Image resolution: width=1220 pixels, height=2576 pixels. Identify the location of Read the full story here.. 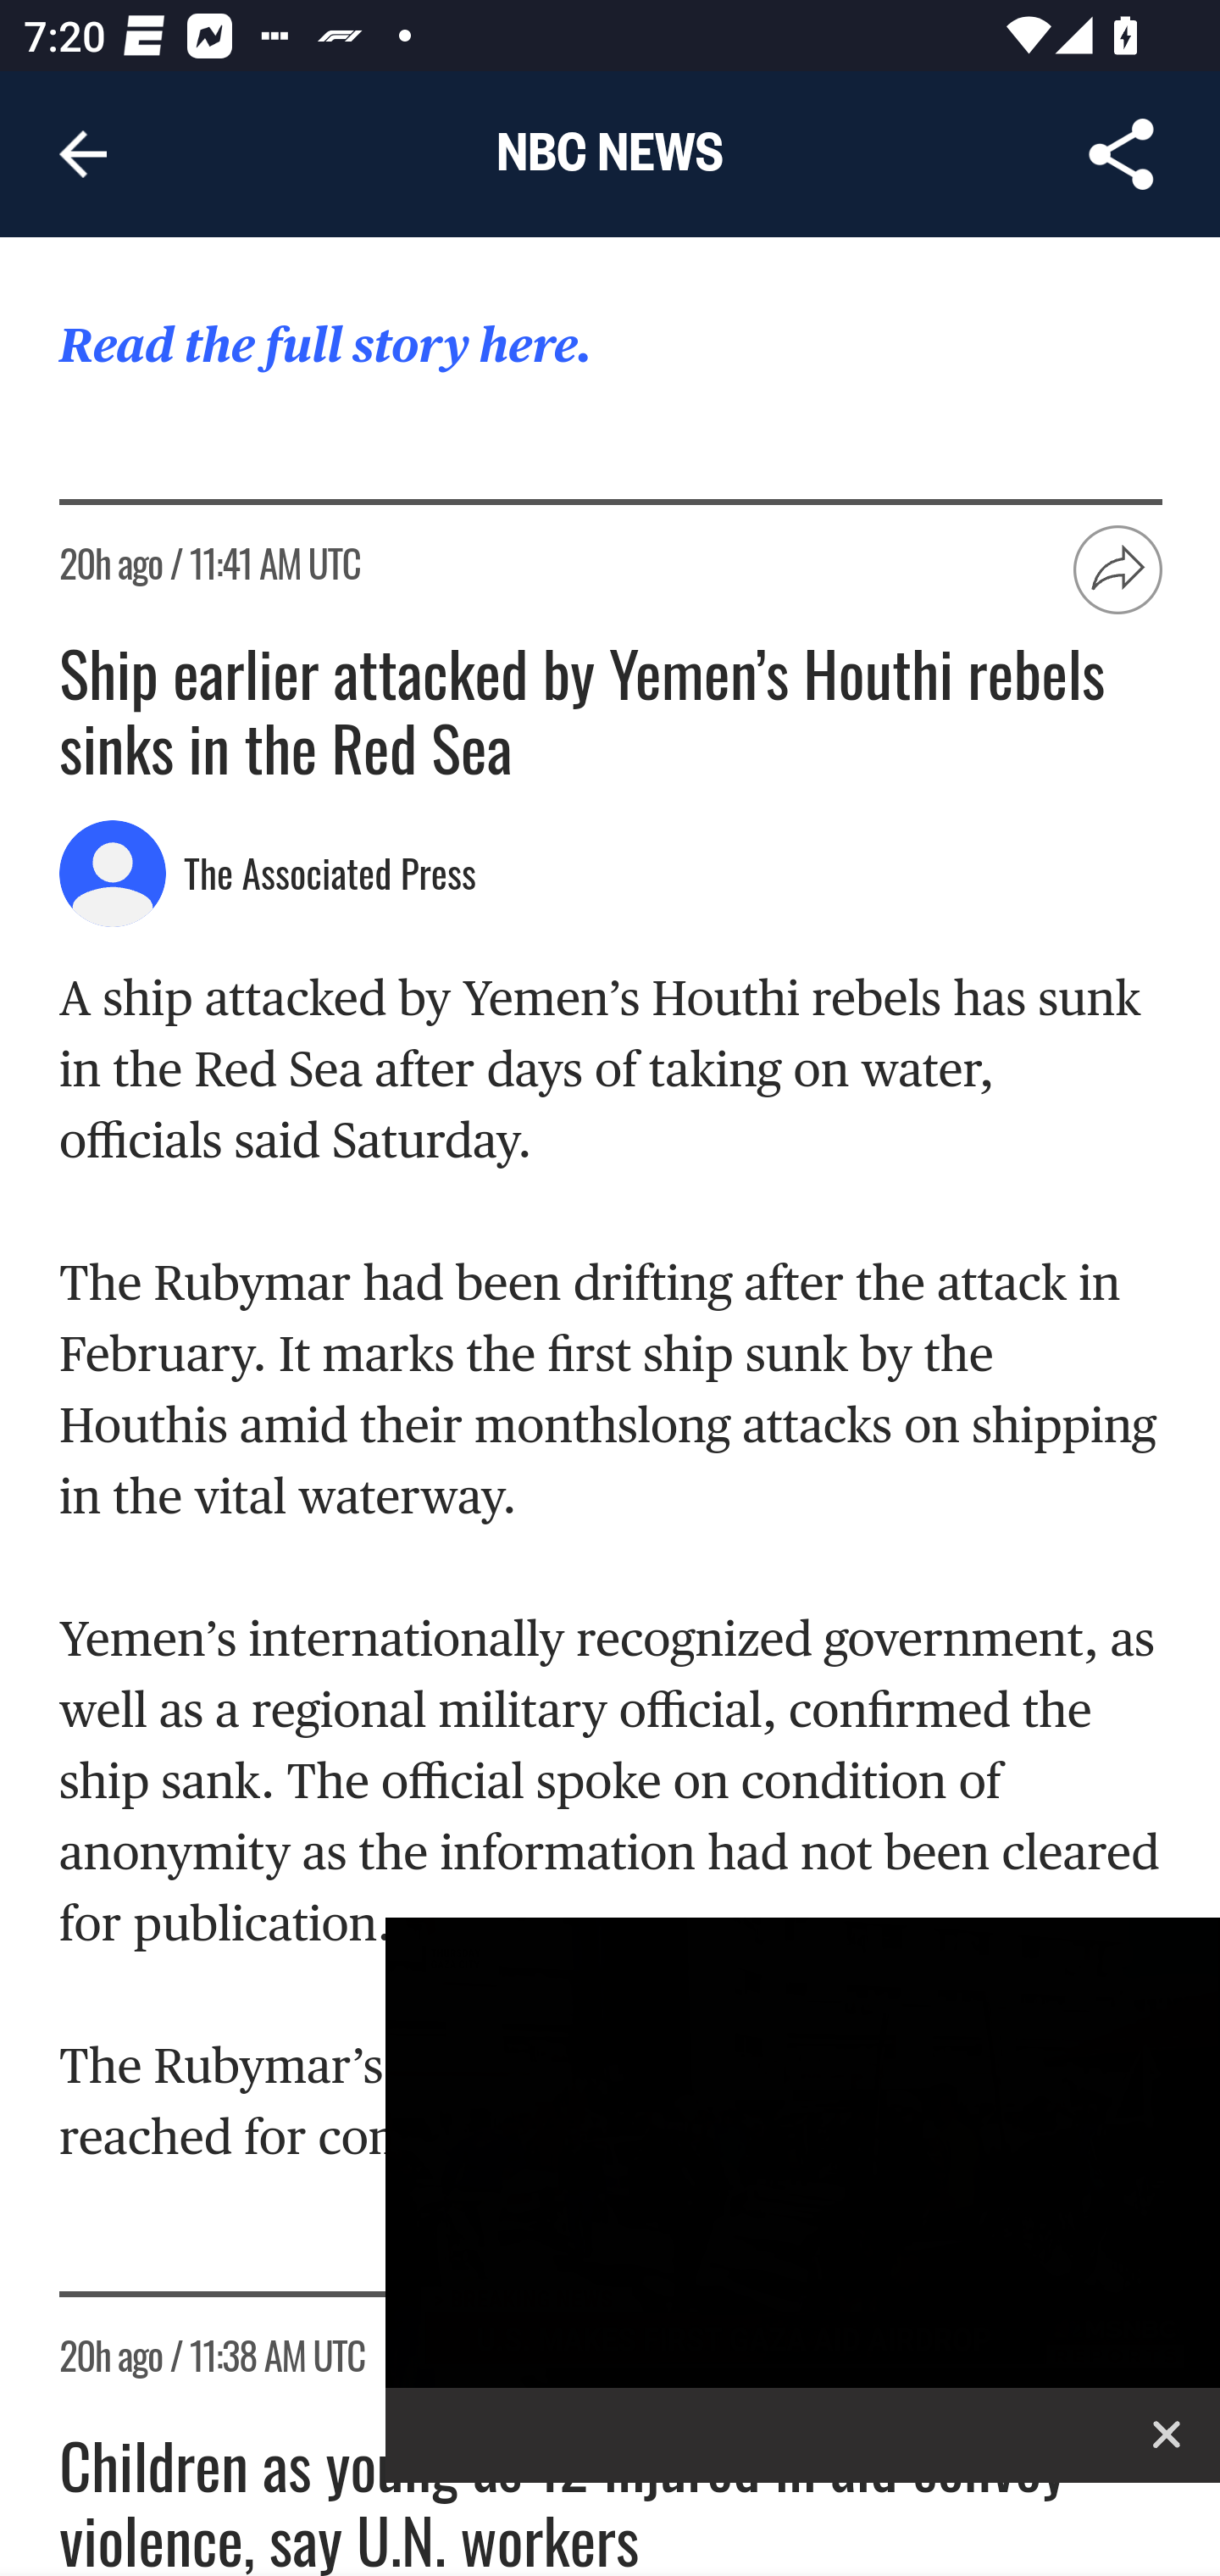
(325, 346).